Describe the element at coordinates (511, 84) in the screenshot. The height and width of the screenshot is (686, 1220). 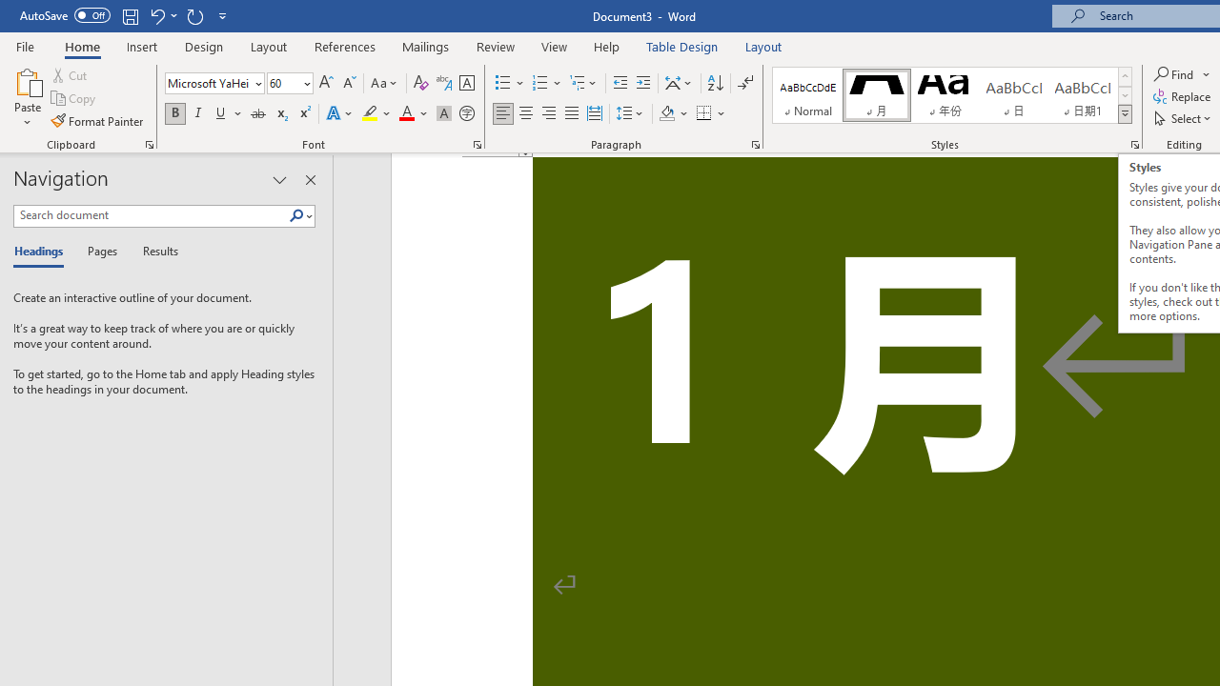
I see `Bullets` at that location.